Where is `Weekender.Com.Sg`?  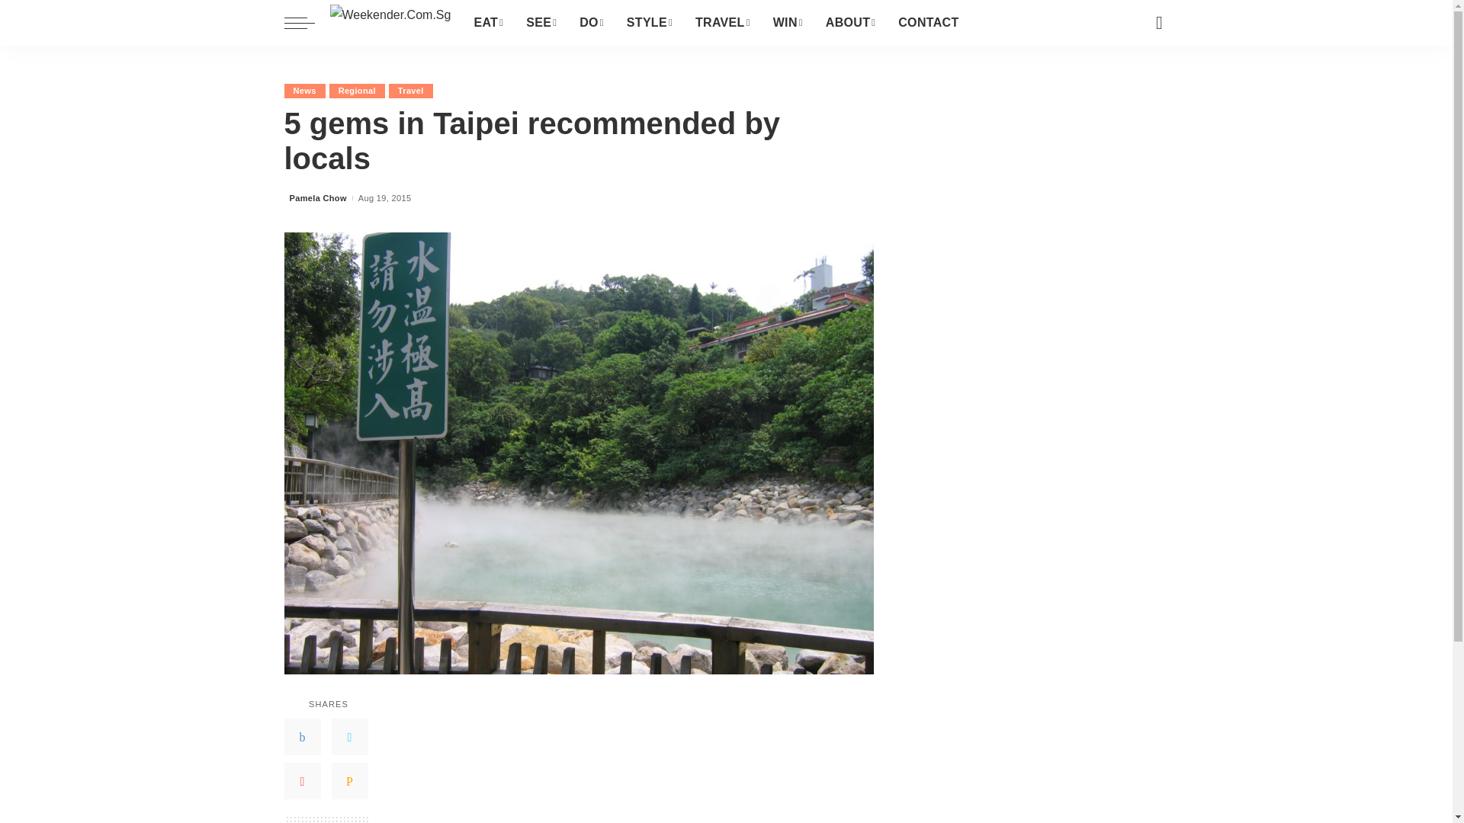 Weekender.Com.Sg is located at coordinates (390, 23).